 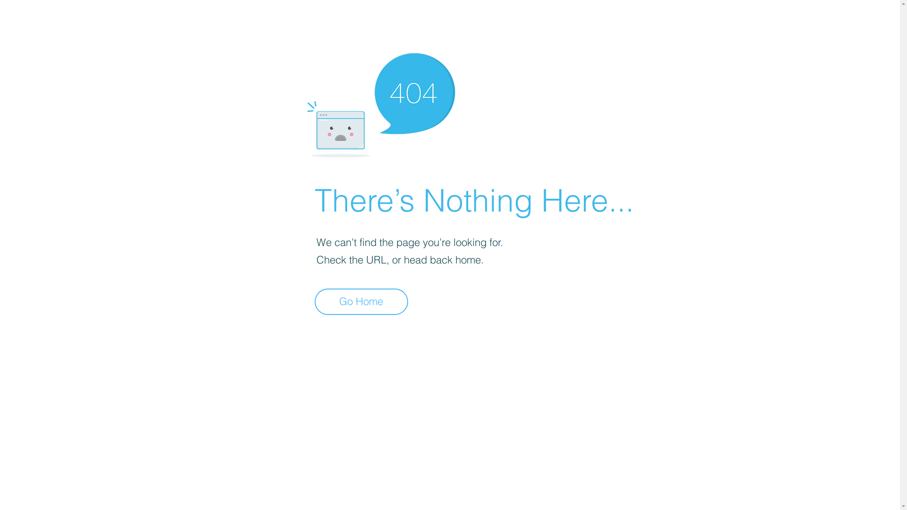 I want to click on Go Home, so click(x=361, y=302).